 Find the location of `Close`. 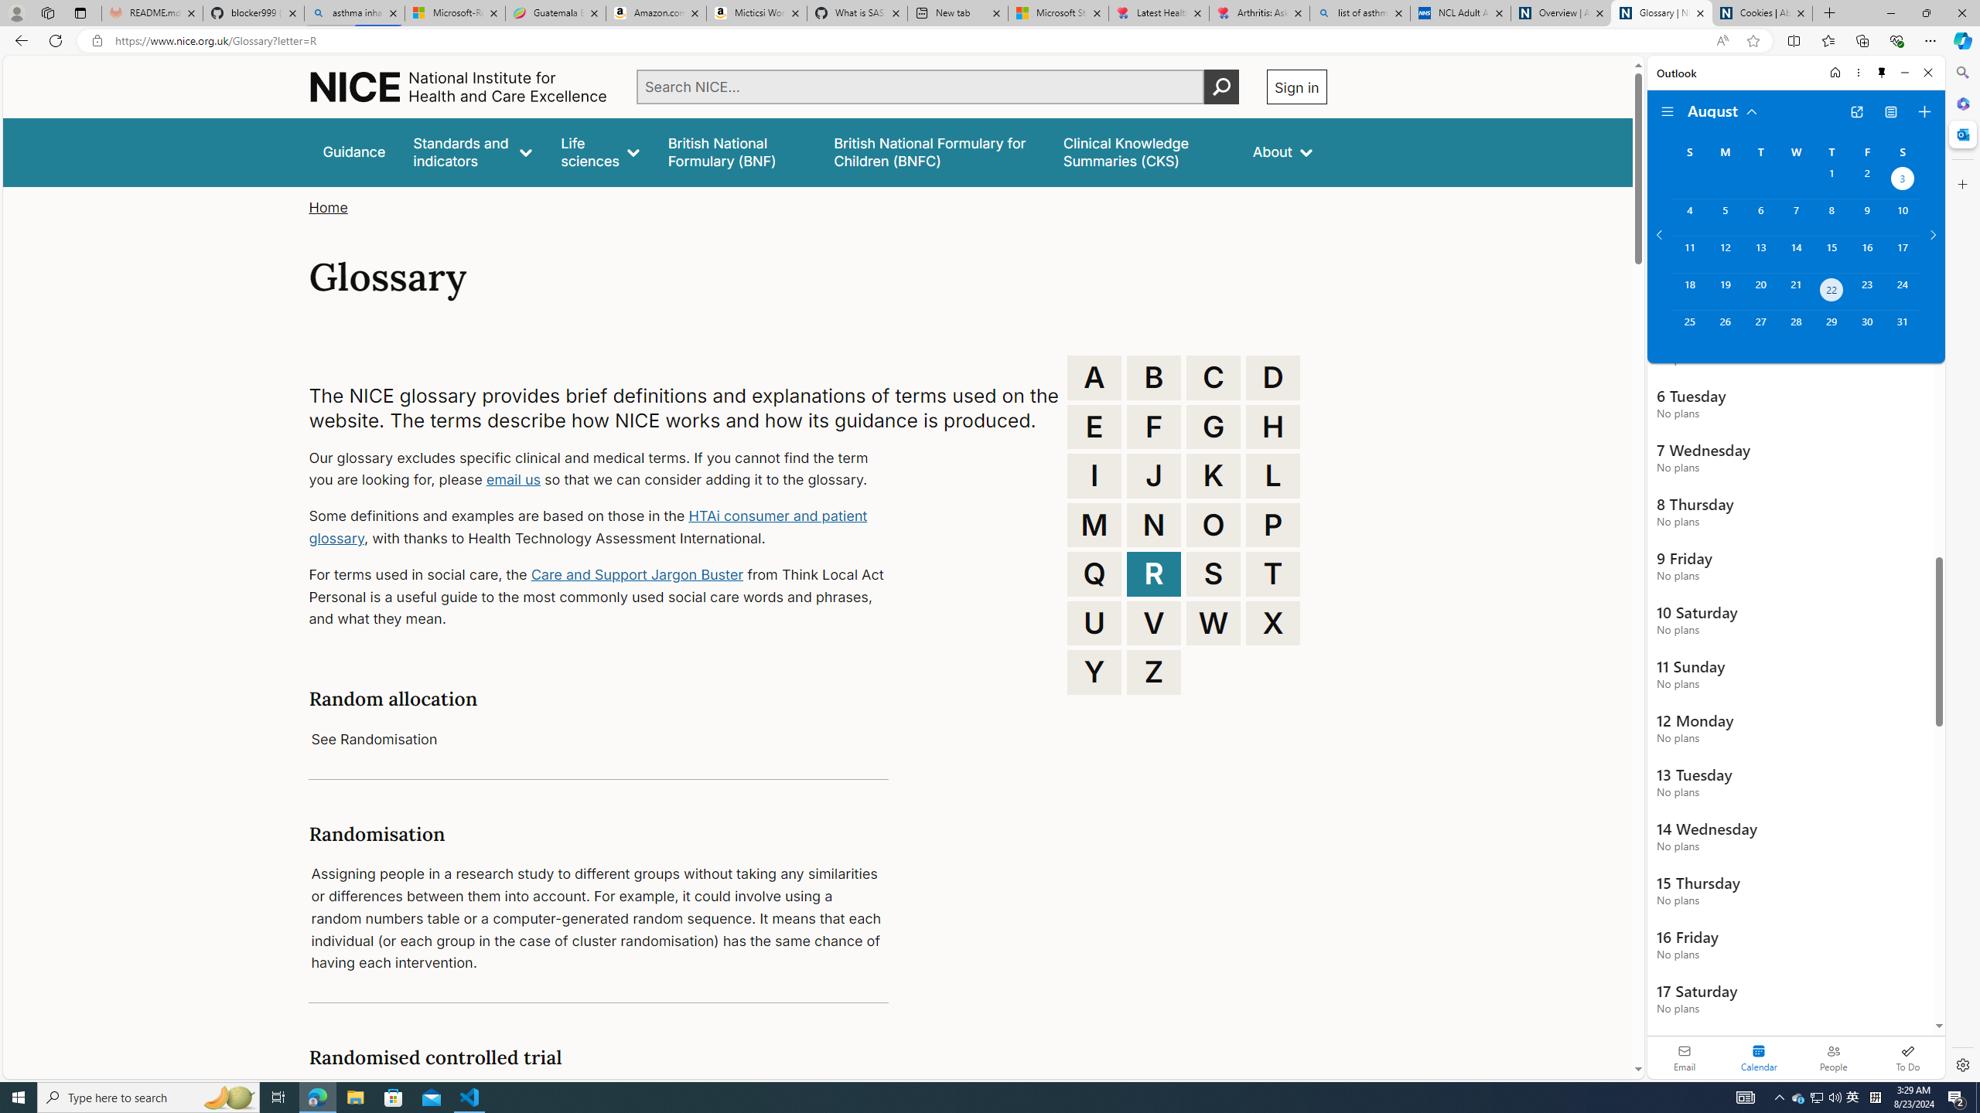

Close is located at coordinates (1927, 73).